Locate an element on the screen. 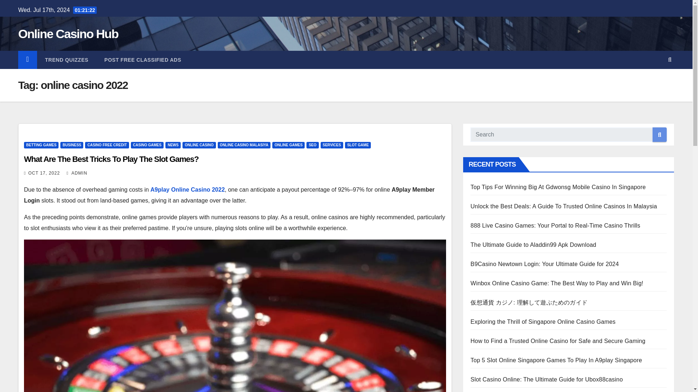 The width and height of the screenshot is (698, 392). SEO is located at coordinates (312, 145).